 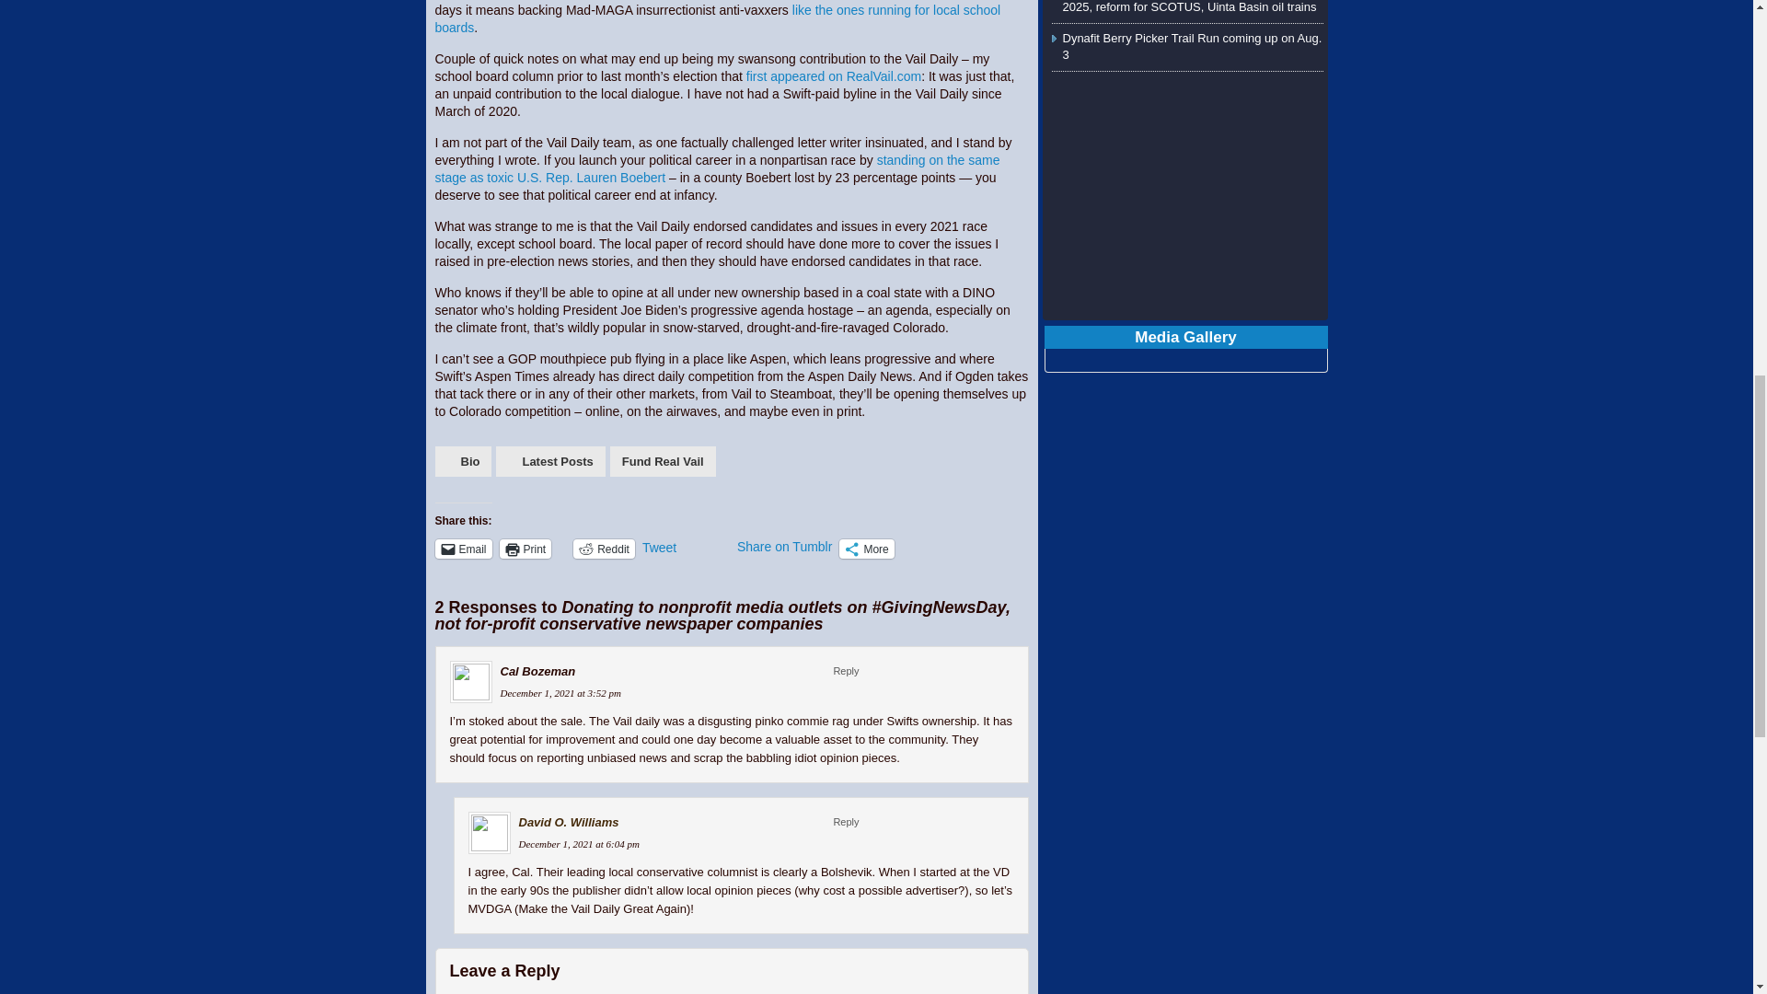 What do you see at coordinates (604, 549) in the screenshot?
I see `Reddit` at bounding box center [604, 549].